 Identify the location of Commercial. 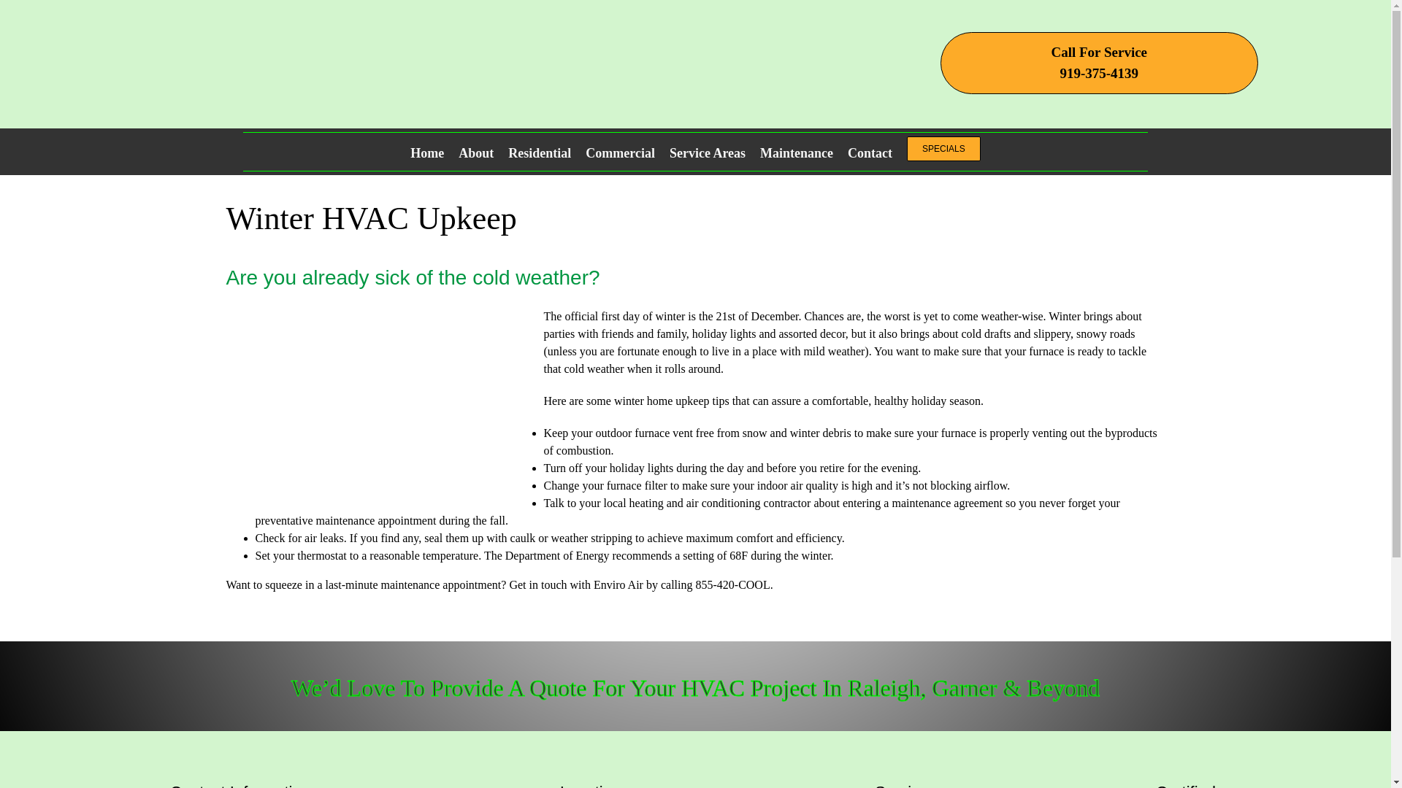
(620, 151).